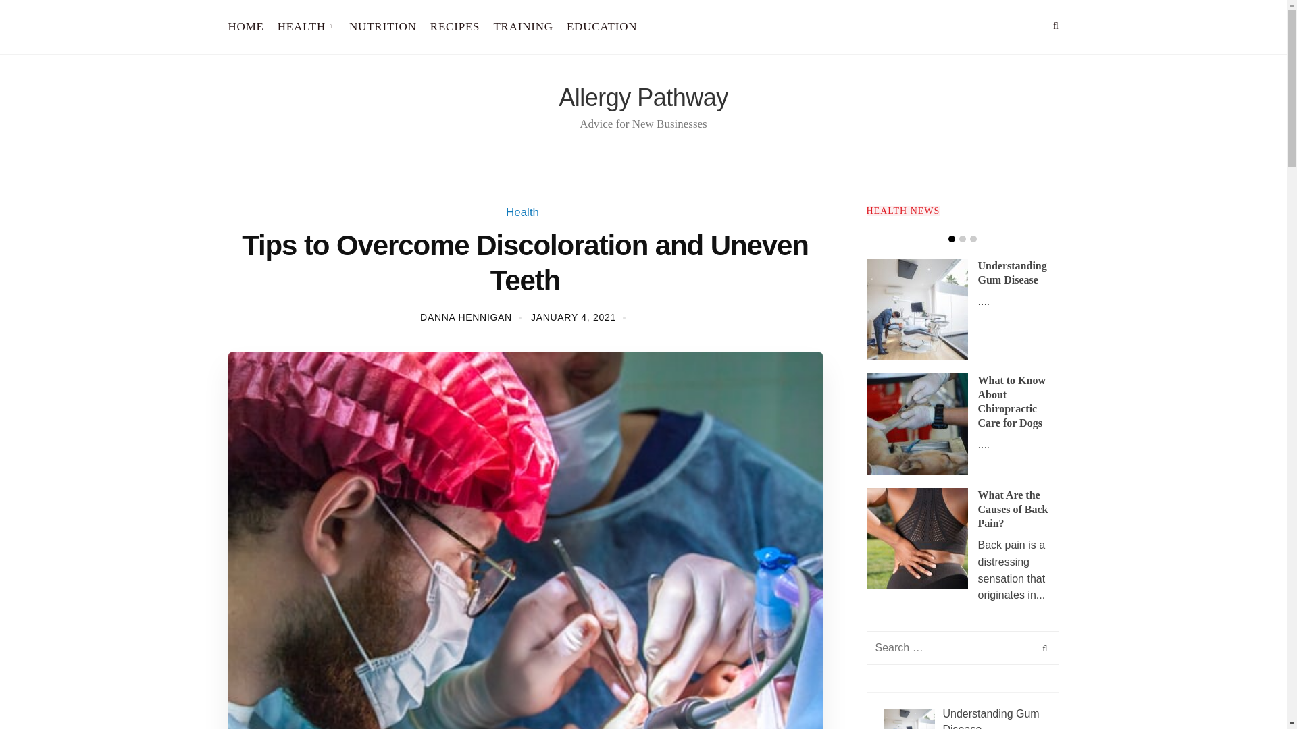 Image resolution: width=1297 pixels, height=729 pixels. Describe the element at coordinates (1011, 402) in the screenshot. I see `What to Know About Chiropractic Care for Dogs` at that location.